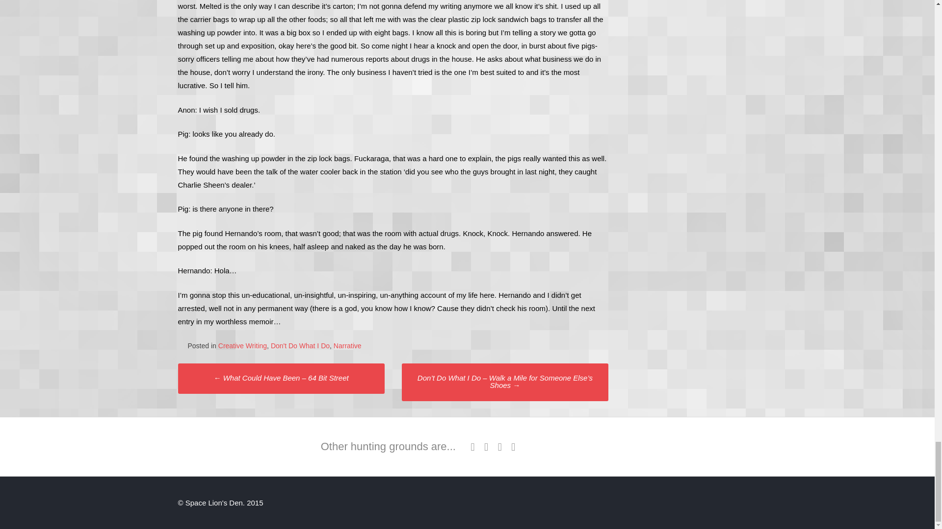 This screenshot has height=529, width=942. I want to click on Narrative, so click(347, 345).